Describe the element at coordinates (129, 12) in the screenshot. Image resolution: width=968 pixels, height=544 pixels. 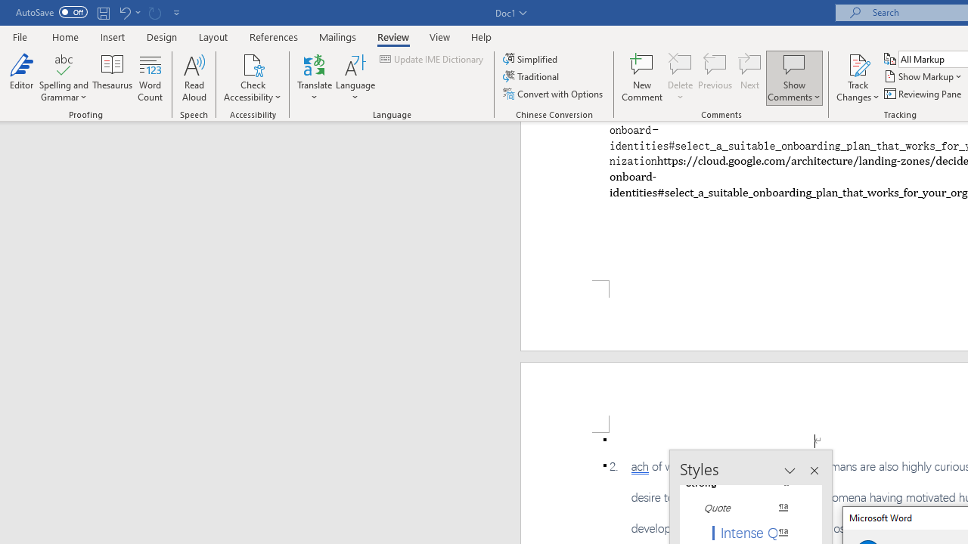
I see `Undo Paste` at that location.